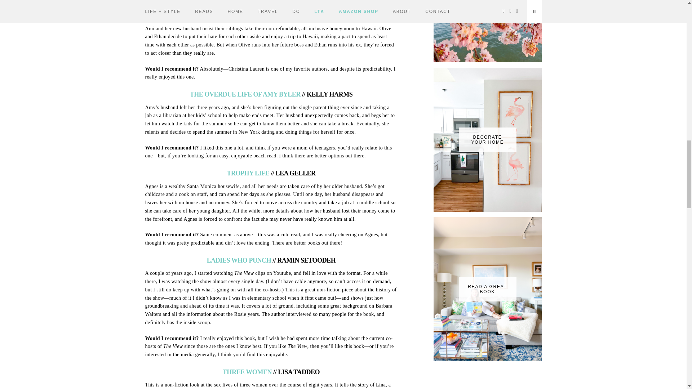 Image resolution: width=692 pixels, height=389 pixels. I want to click on TROPHY LIFE, so click(248, 173).